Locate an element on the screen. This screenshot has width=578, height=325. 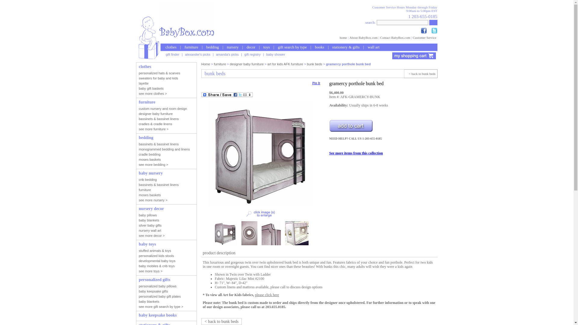
gift services is located at coordinates (252, 54).